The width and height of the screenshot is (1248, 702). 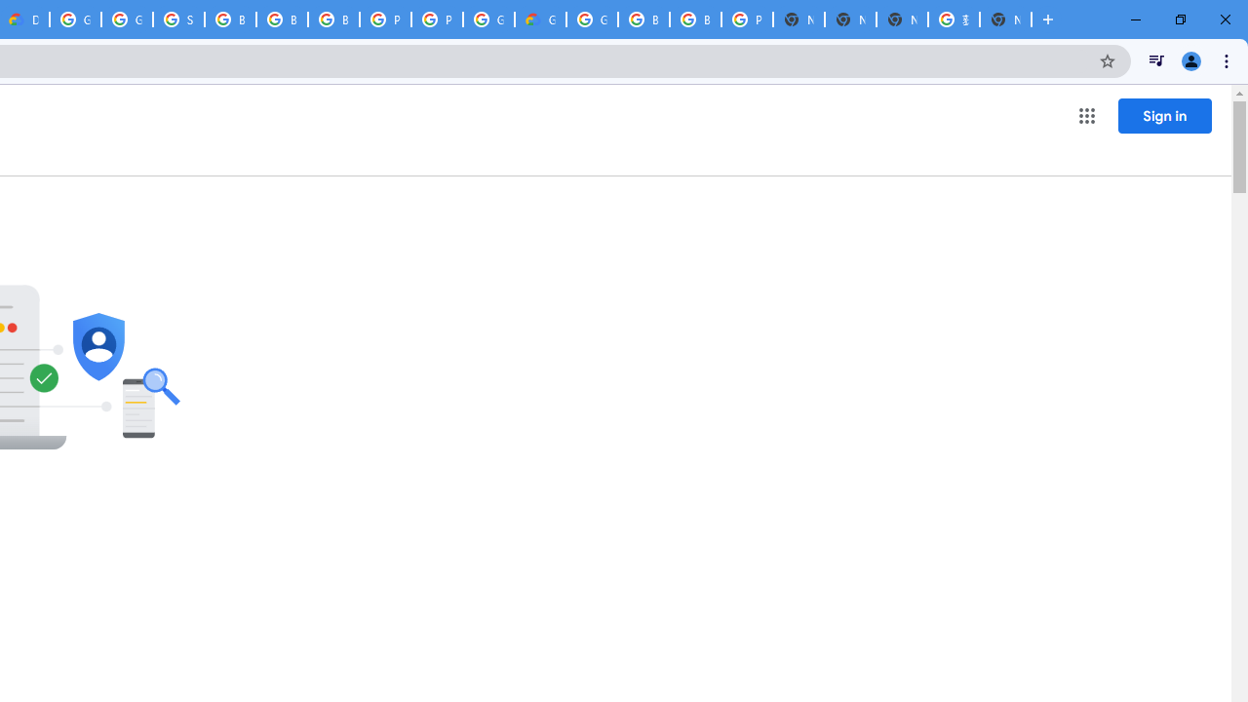 I want to click on Browse Chrome as a guest - Computer - Google Chrome Help, so click(x=230, y=19).